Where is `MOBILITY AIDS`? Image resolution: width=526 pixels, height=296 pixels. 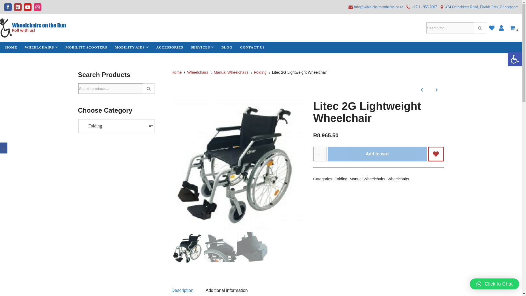
MOBILITY AIDS is located at coordinates (130, 47).